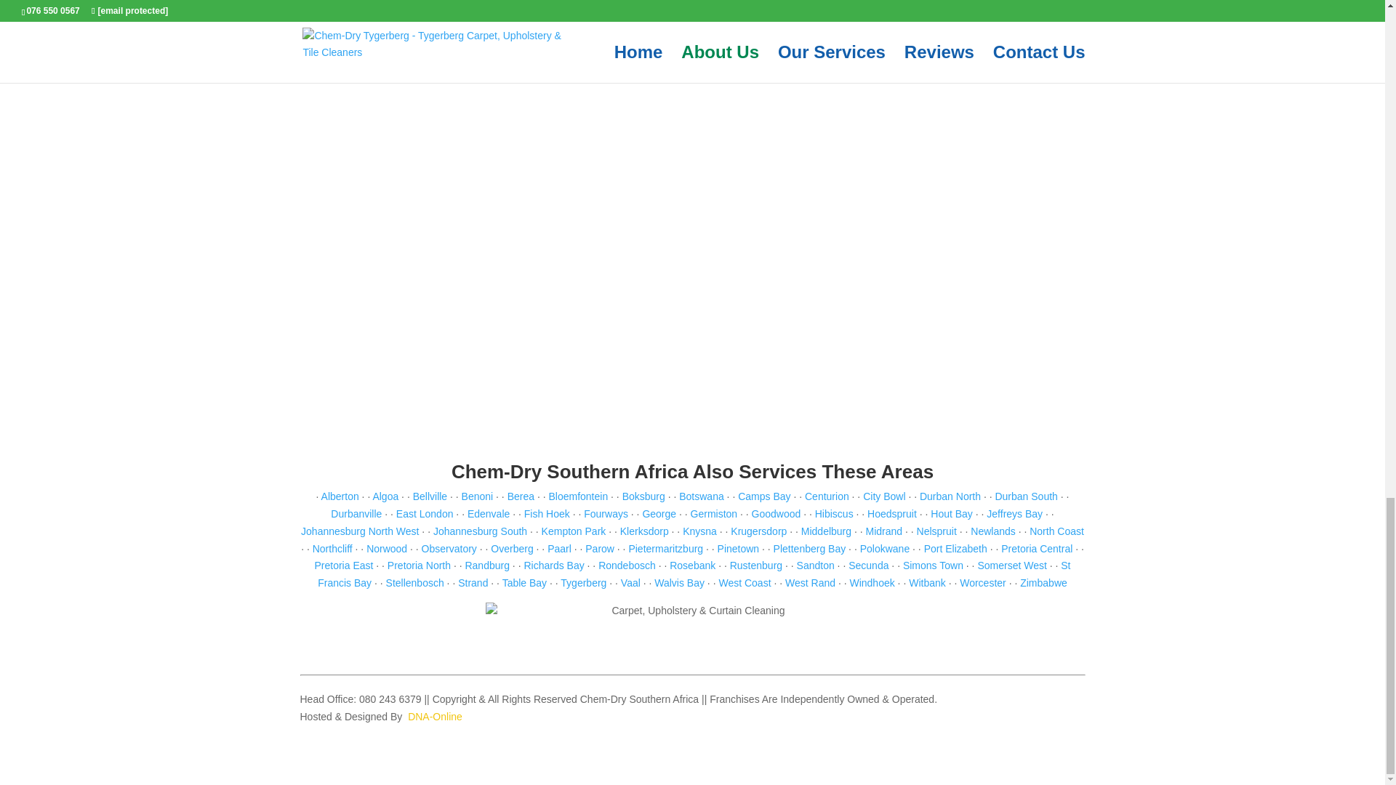  I want to click on Durban South, so click(1025, 496).